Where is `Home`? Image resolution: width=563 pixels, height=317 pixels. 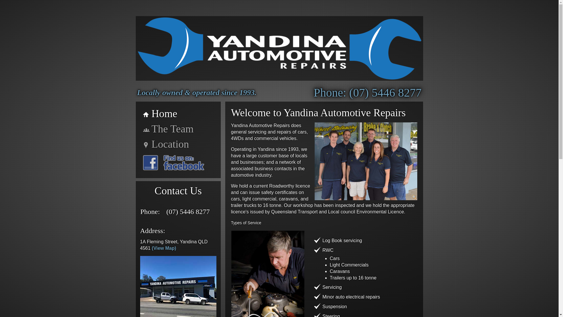
Home is located at coordinates (178, 113).